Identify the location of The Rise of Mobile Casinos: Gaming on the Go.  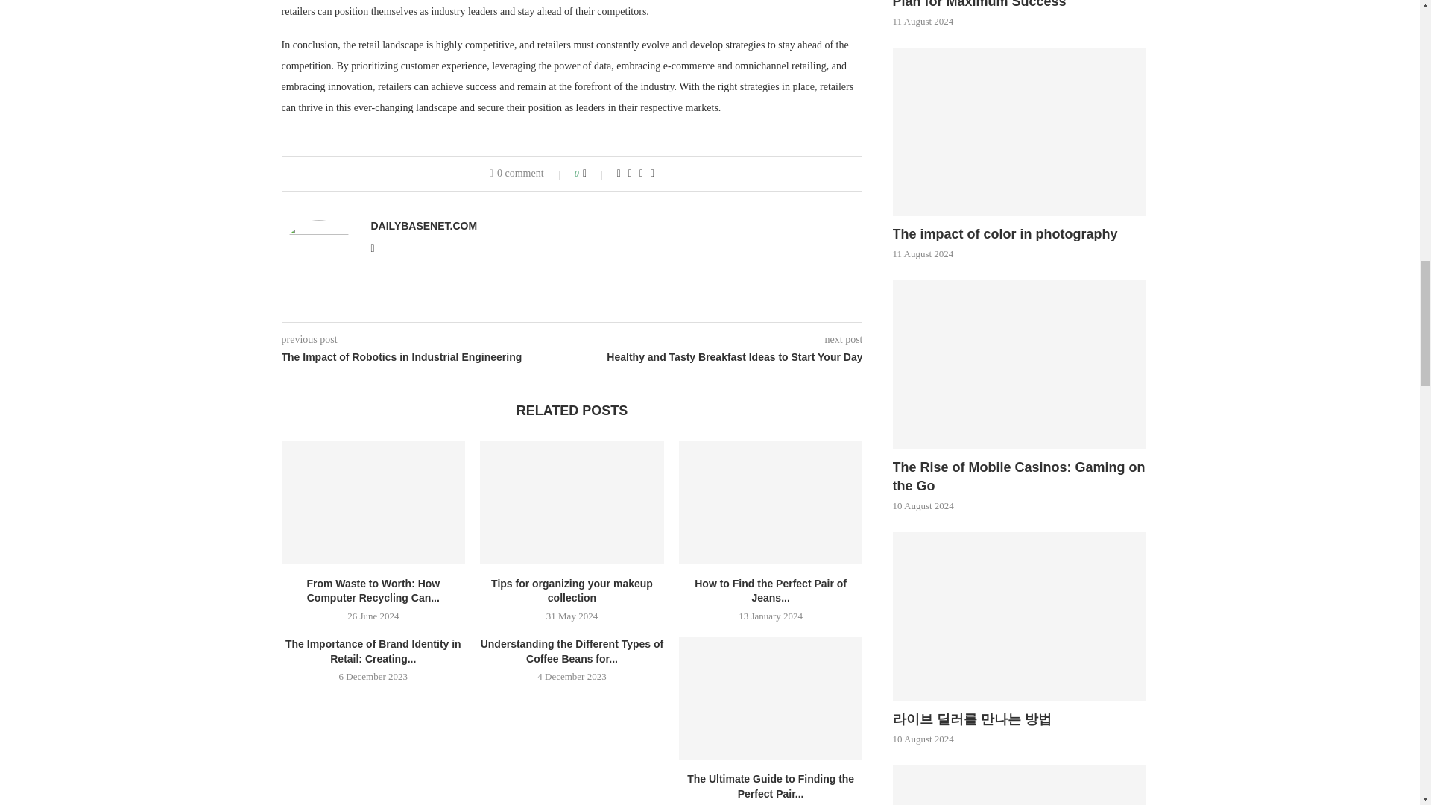
(1020, 364).